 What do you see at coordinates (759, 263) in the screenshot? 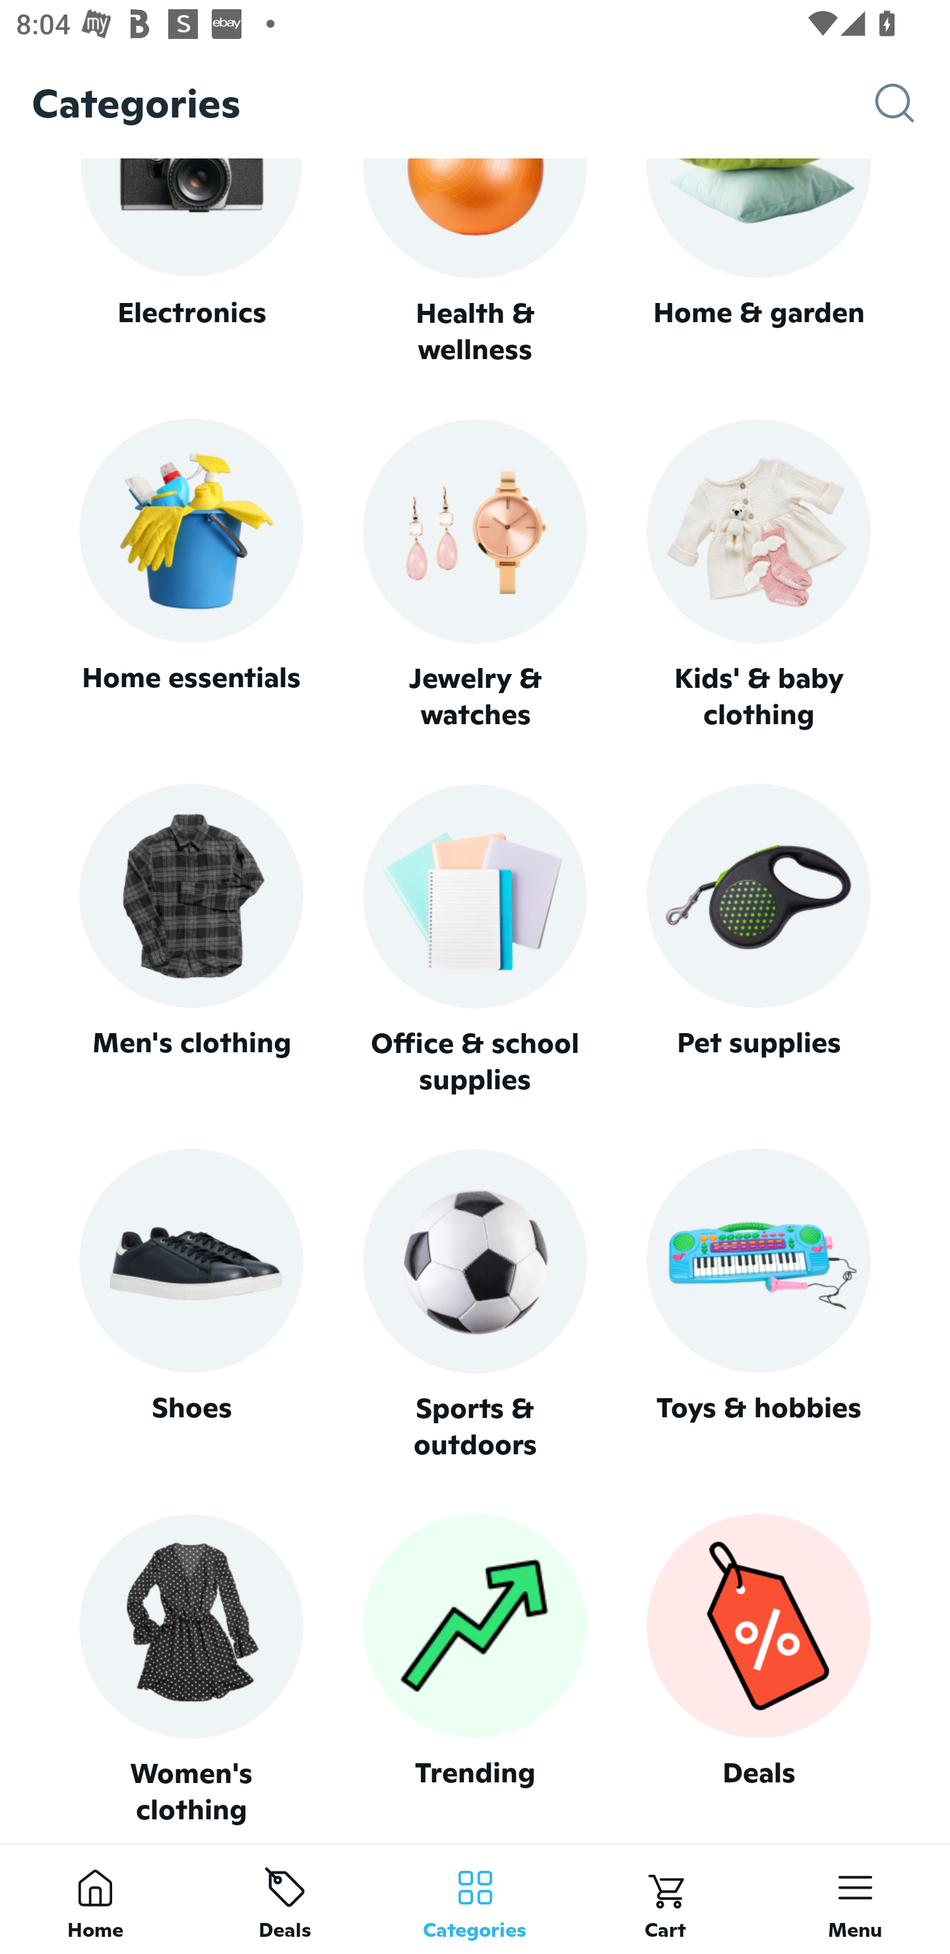
I see `Home & garden` at bounding box center [759, 263].